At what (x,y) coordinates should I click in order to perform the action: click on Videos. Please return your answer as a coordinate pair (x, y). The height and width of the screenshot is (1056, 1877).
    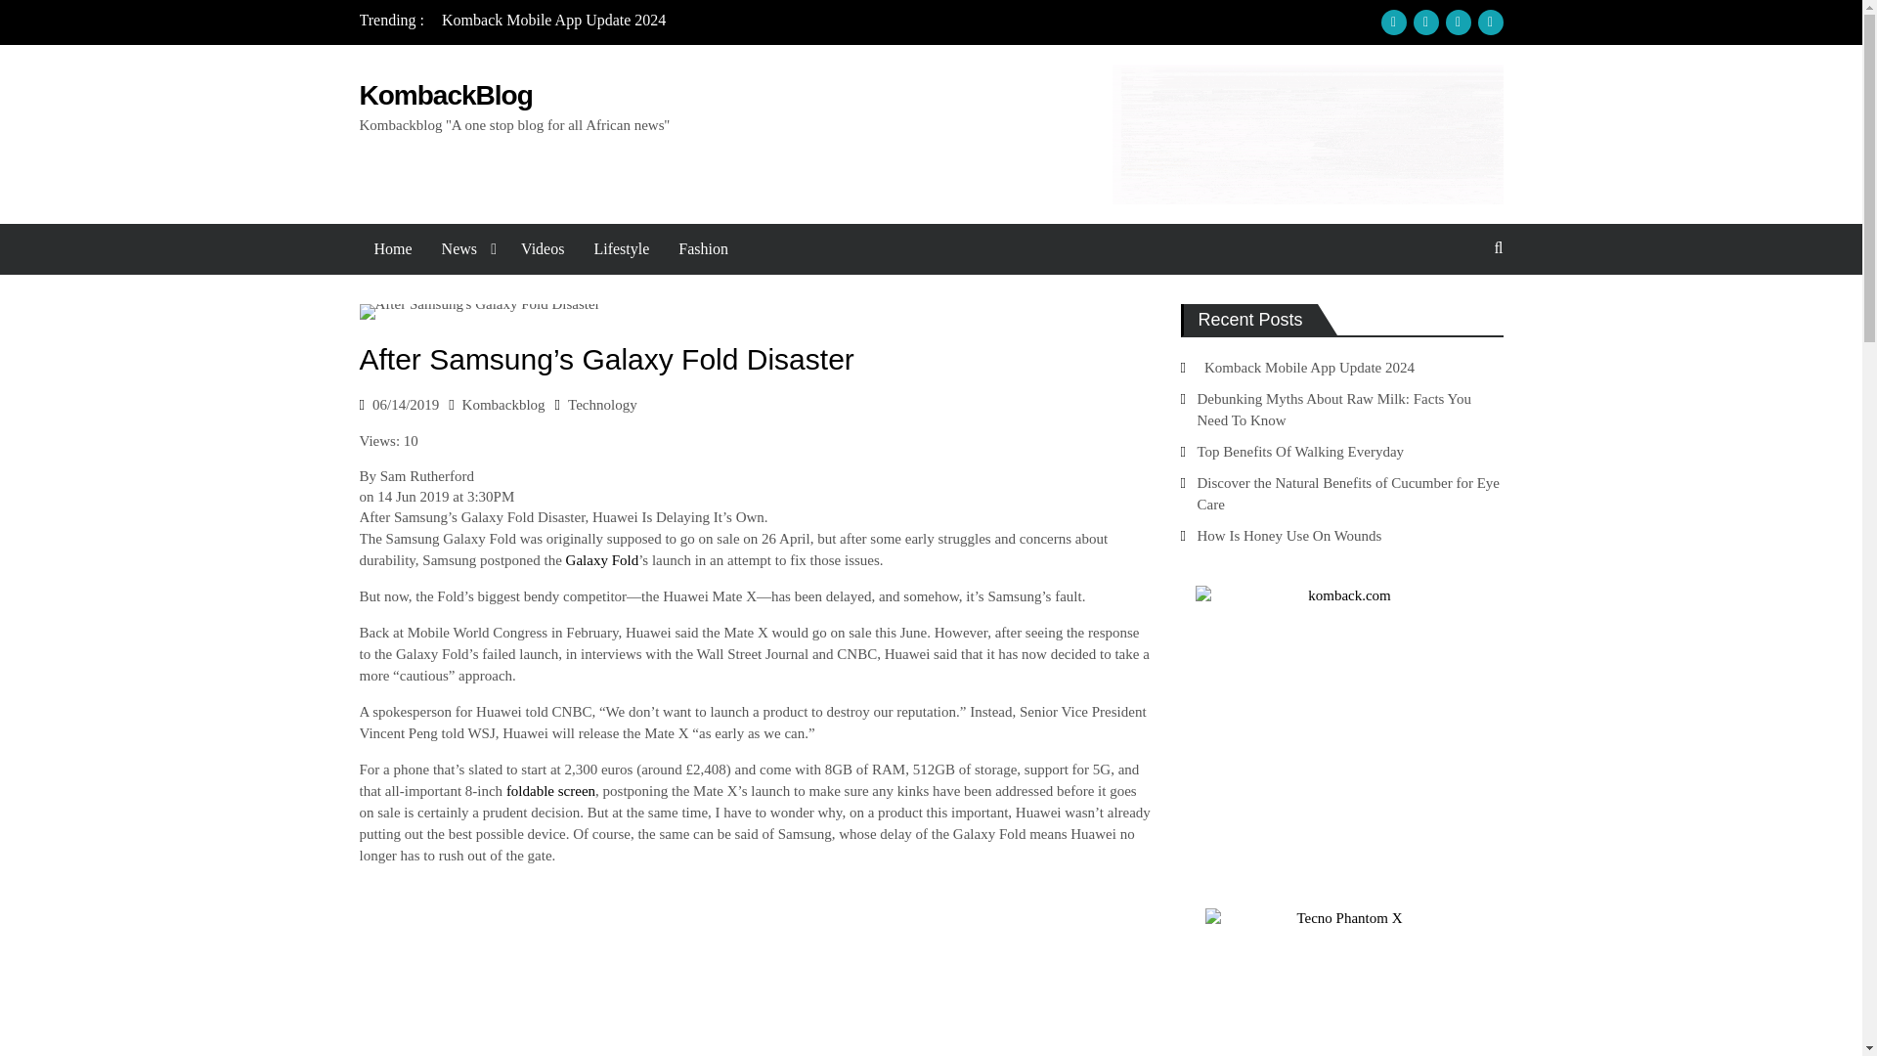
    Looking at the image, I should click on (542, 248).